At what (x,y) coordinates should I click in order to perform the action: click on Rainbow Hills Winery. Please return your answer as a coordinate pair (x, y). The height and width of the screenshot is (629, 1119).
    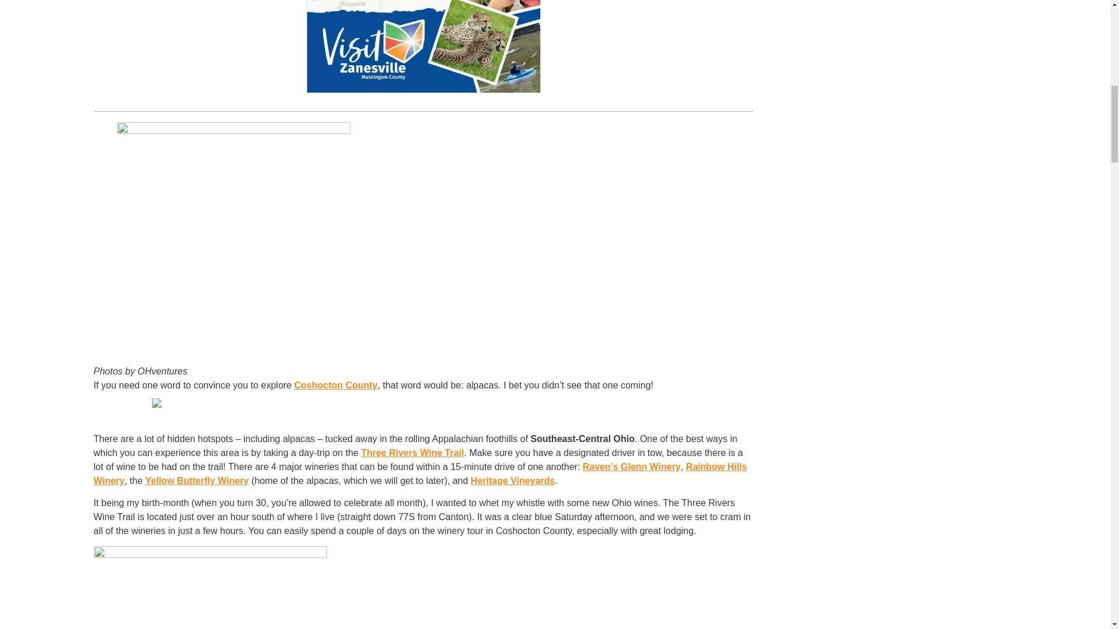
    Looking at the image, I should click on (420, 473).